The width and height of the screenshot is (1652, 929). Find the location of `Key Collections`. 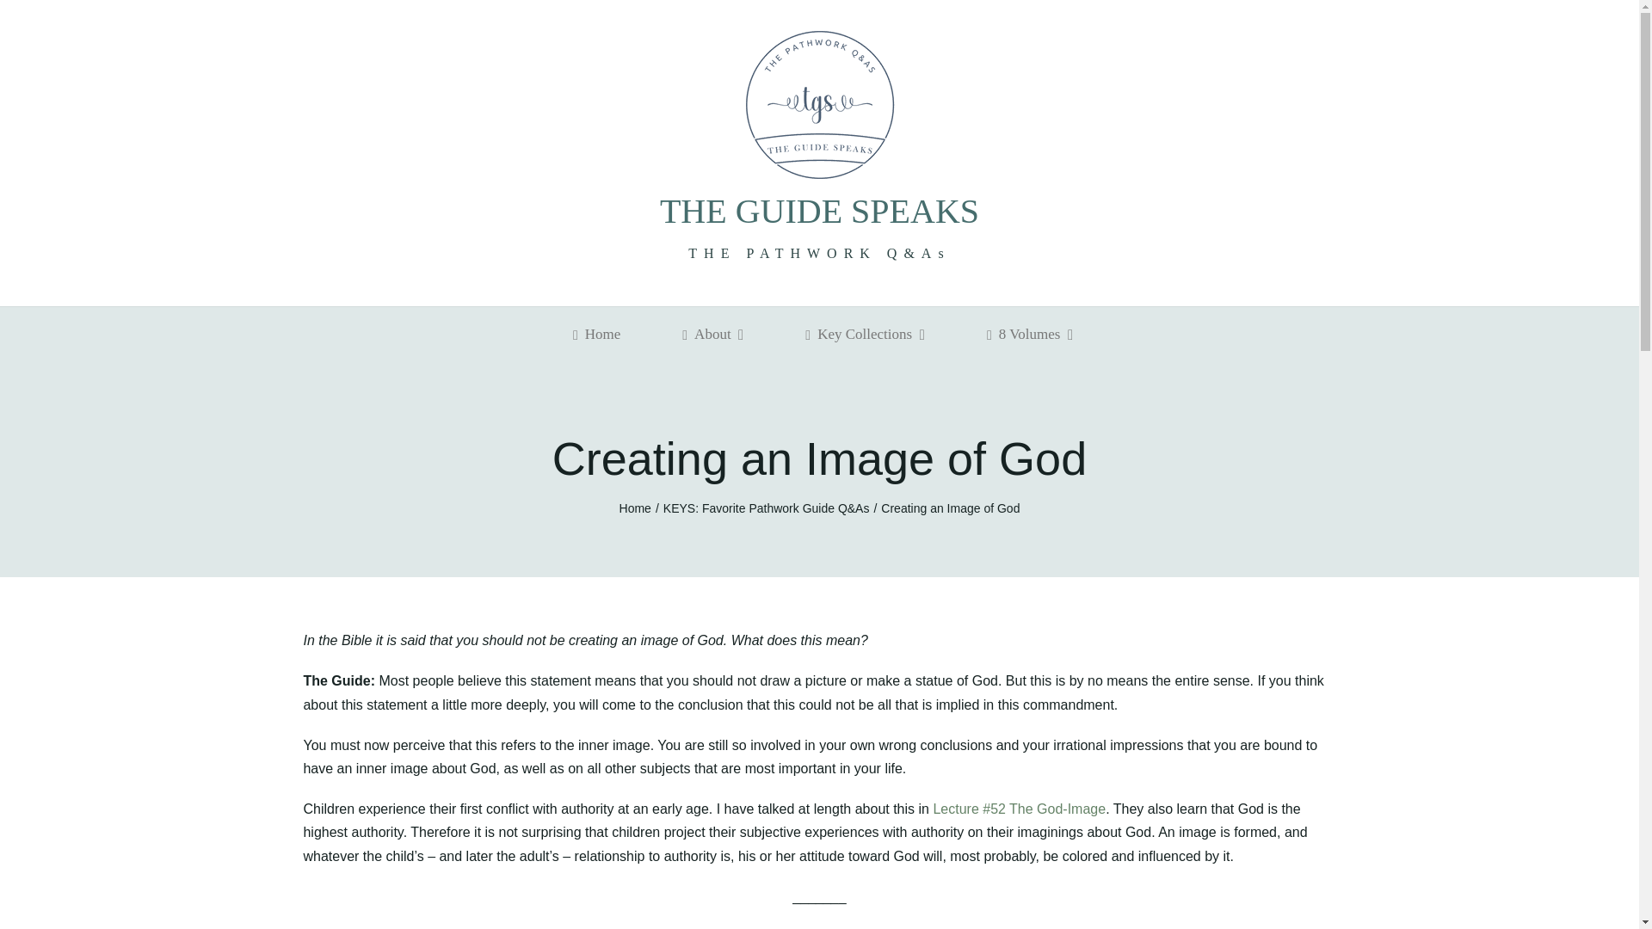

Key Collections is located at coordinates (861, 335).